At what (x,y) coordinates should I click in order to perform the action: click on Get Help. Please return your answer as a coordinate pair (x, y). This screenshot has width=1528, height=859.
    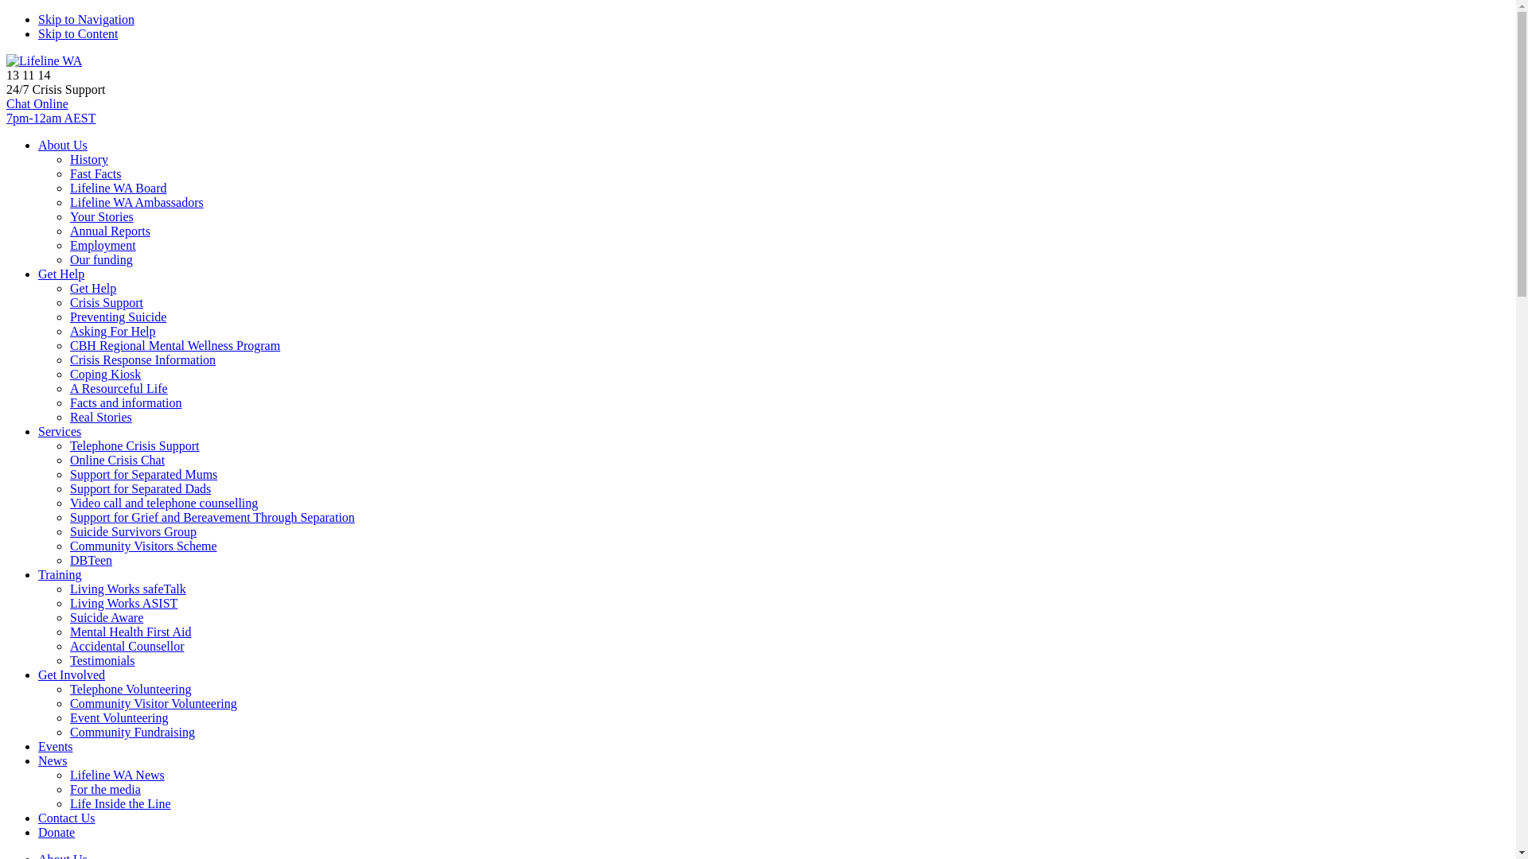
    Looking at the image, I should click on (93, 288).